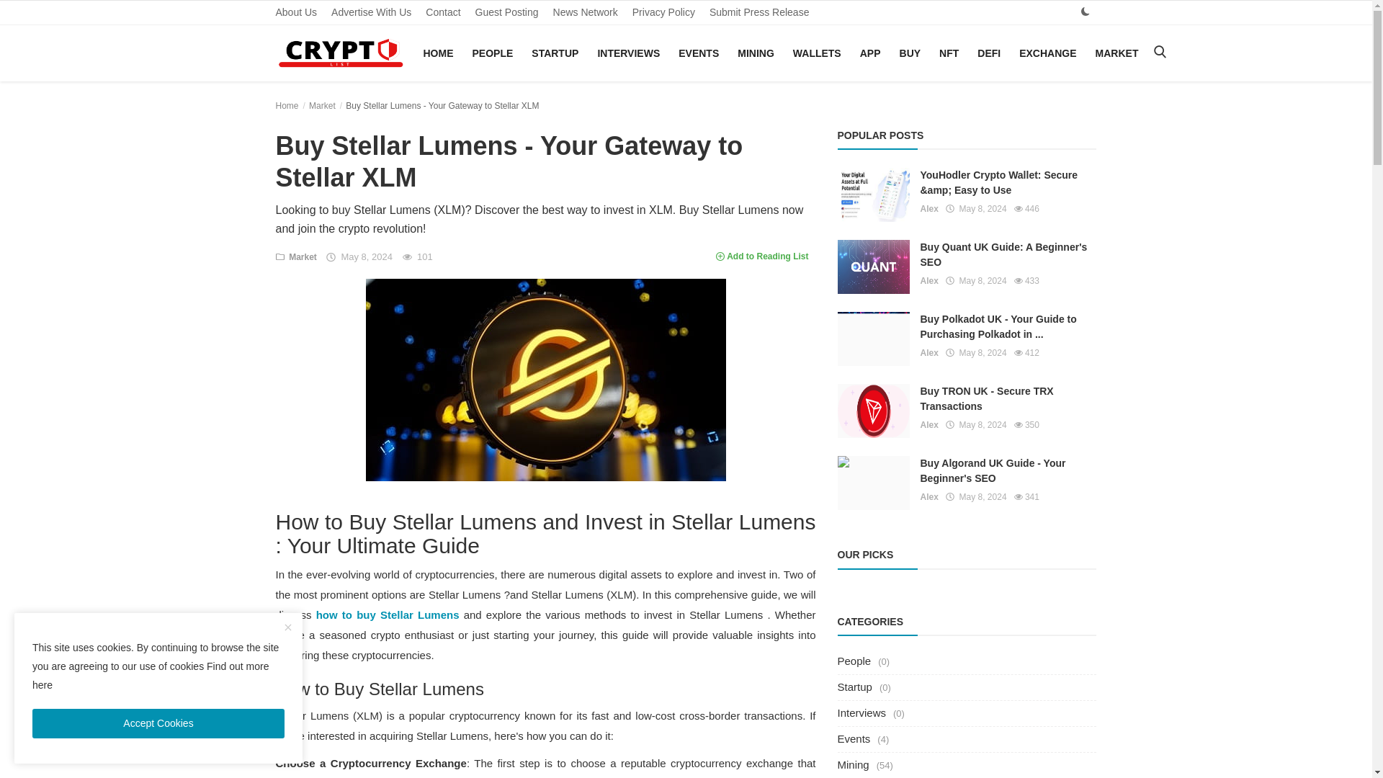 The width and height of the screenshot is (1383, 778). What do you see at coordinates (628, 53) in the screenshot?
I see `INTERVIEWS` at bounding box center [628, 53].